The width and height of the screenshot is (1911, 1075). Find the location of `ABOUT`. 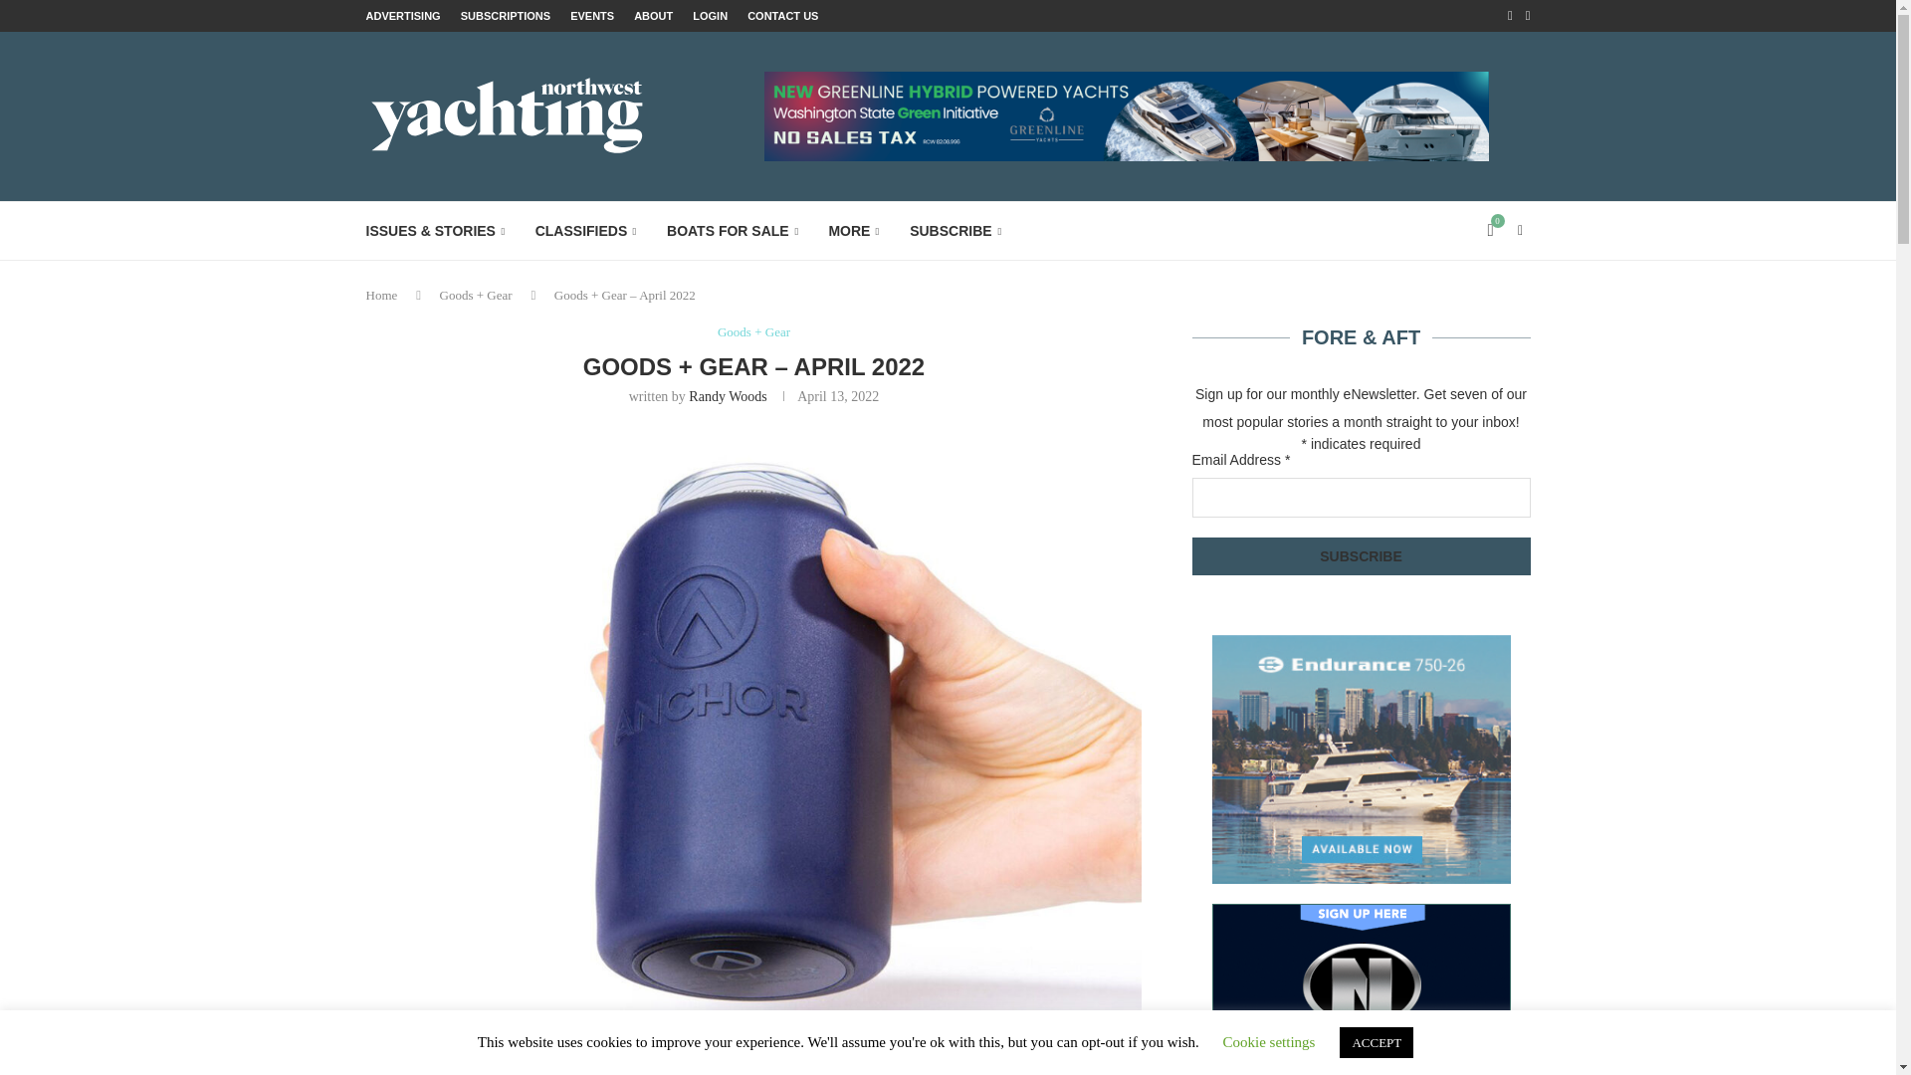

ABOUT is located at coordinates (653, 16).